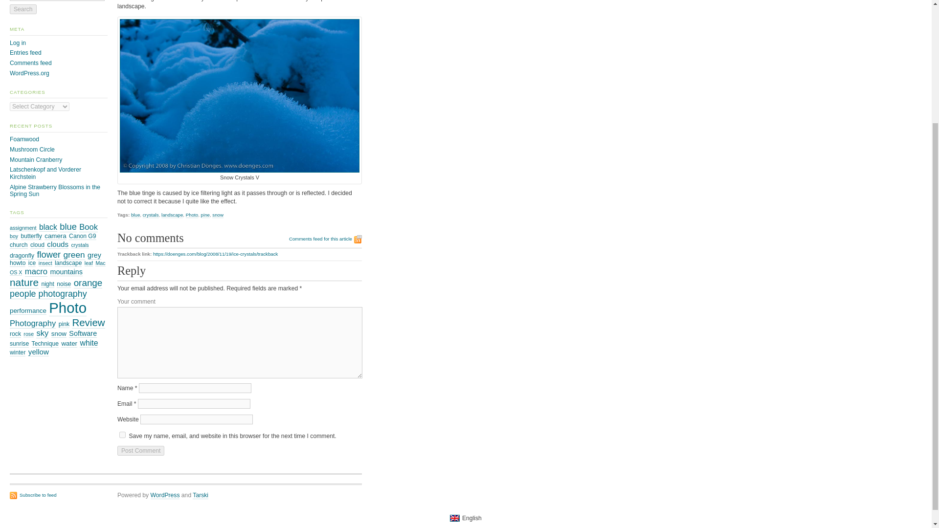  Describe the element at coordinates (141, 451) in the screenshot. I see `Post Comment` at that location.